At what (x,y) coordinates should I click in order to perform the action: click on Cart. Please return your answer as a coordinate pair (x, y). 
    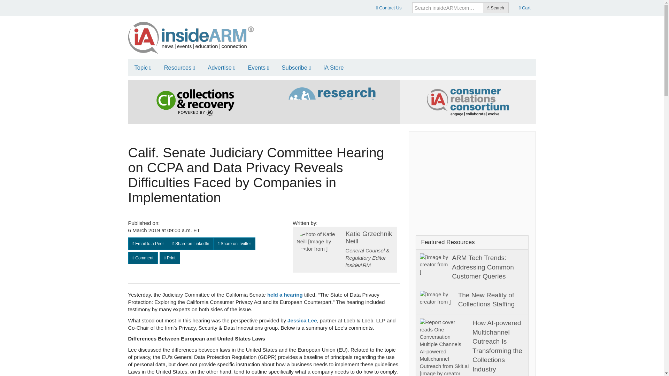
    Looking at the image, I should click on (525, 8).